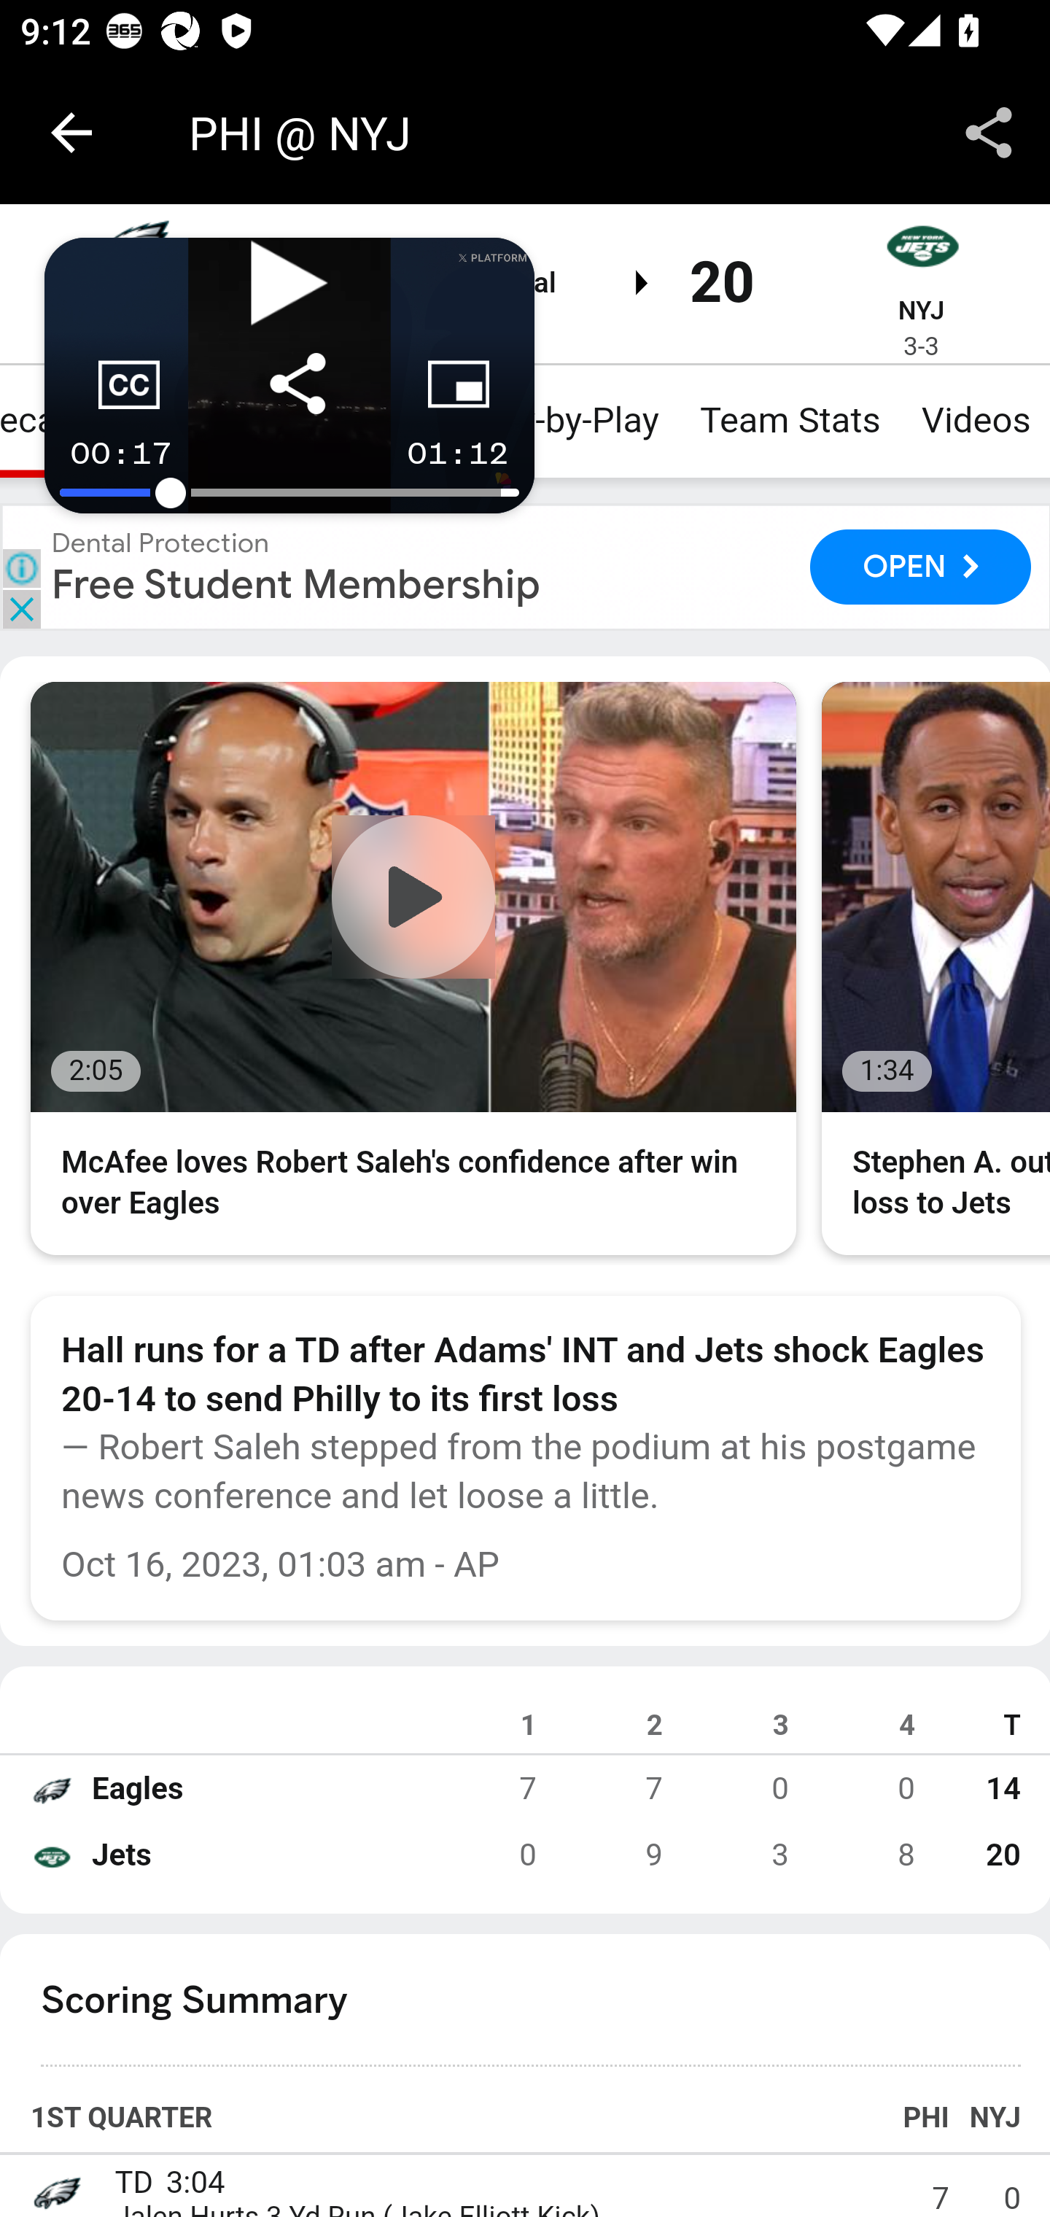 This screenshot has width=1050, height=2217. Describe the element at coordinates (71, 133) in the screenshot. I see `Navigate up` at that location.